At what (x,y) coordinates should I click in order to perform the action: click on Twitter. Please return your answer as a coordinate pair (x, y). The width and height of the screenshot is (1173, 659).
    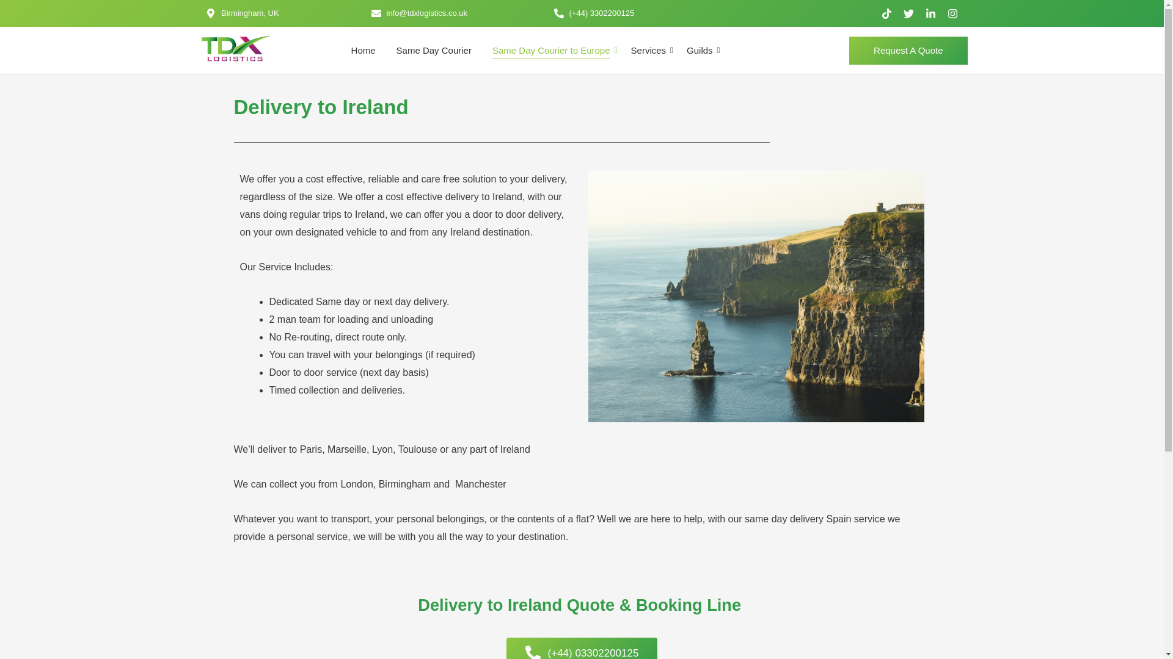
    Looking at the image, I should click on (908, 13).